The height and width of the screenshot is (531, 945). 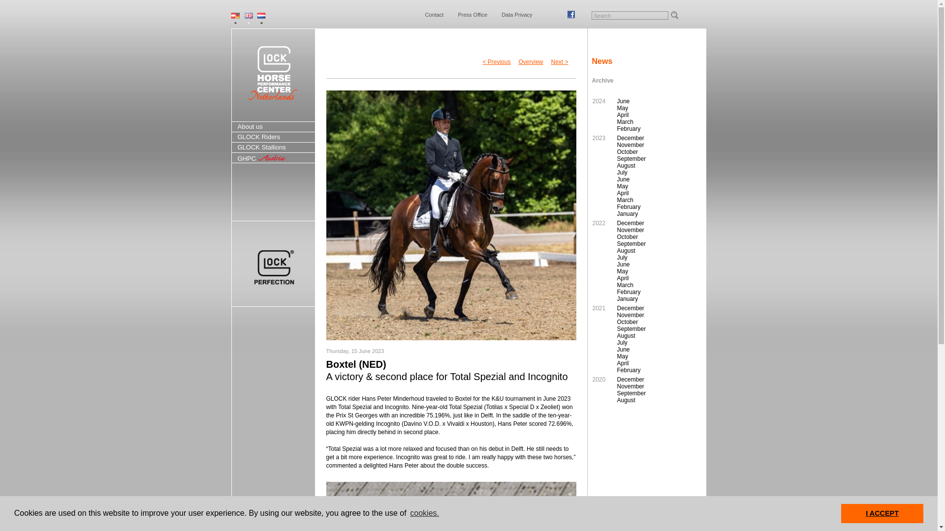 I want to click on Suchen, so click(x=673, y=15).